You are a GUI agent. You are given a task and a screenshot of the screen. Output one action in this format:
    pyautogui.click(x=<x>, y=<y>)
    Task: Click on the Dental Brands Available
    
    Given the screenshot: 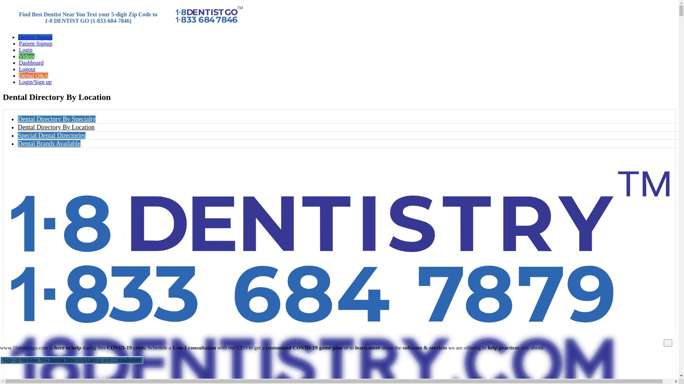 What is the action you would take?
    pyautogui.click(x=49, y=144)
    